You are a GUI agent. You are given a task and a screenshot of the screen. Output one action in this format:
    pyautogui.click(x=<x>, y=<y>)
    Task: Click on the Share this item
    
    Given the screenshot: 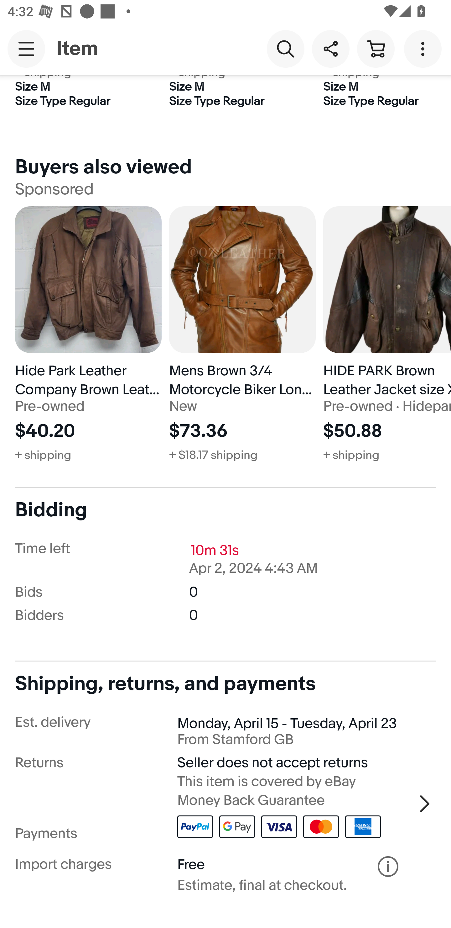 What is the action you would take?
    pyautogui.click(x=330, y=48)
    